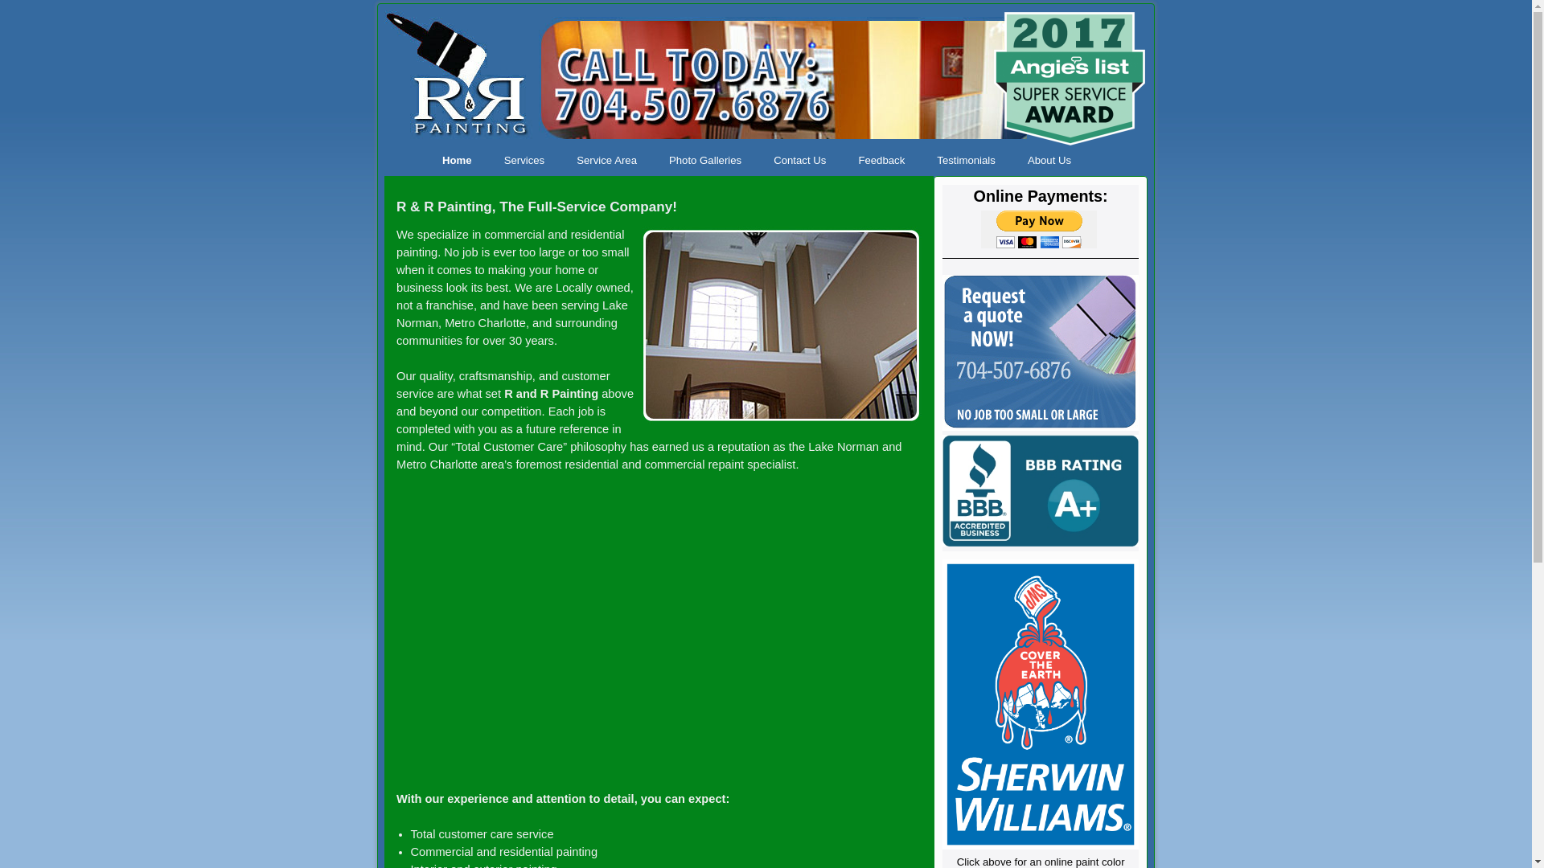 The height and width of the screenshot is (868, 1544). Describe the element at coordinates (457, 161) in the screenshot. I see `Home` at that location.